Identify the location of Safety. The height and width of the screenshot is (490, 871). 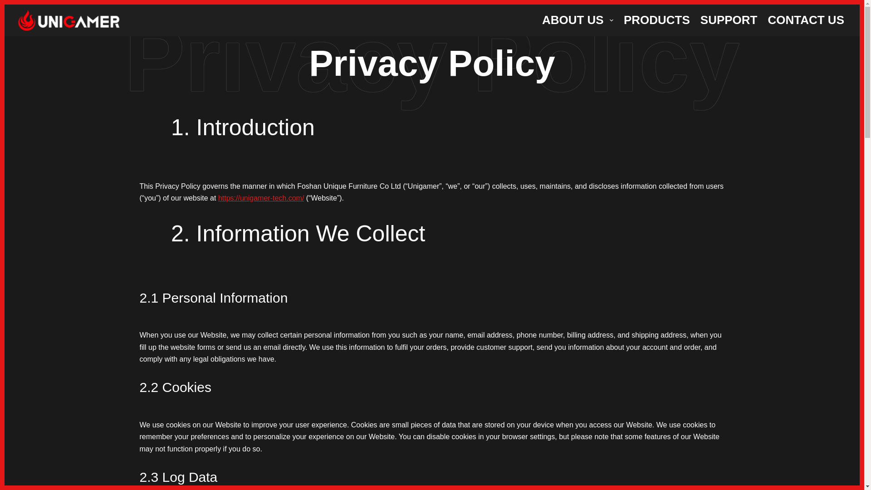
(379, 352).